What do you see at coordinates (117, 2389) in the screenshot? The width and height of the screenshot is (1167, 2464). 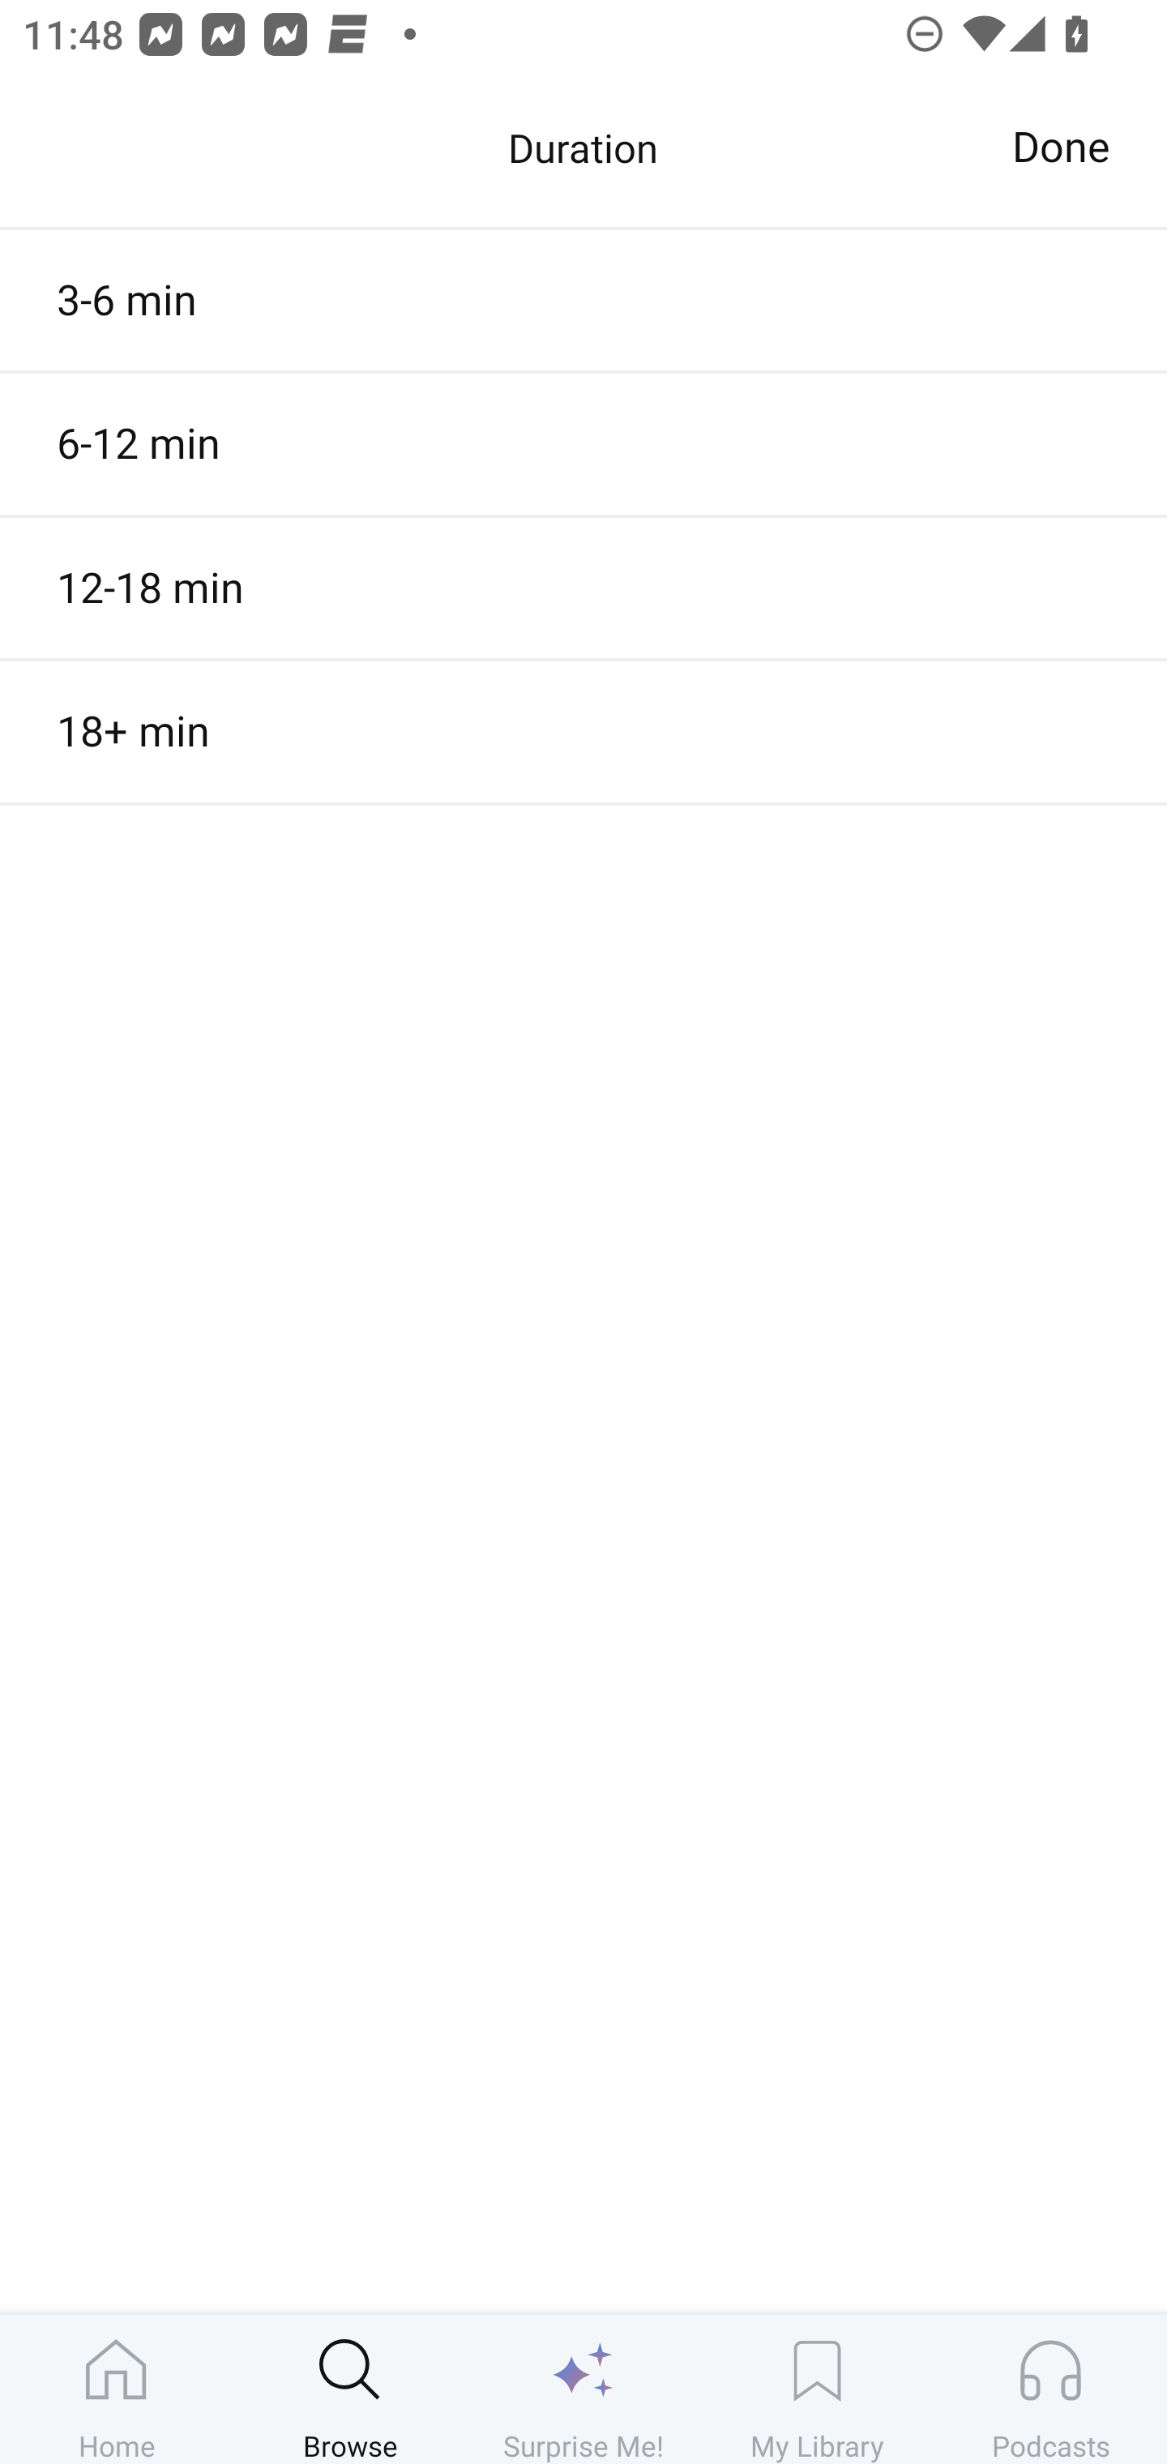 I see `Home` at bounding box center [117, 2389].